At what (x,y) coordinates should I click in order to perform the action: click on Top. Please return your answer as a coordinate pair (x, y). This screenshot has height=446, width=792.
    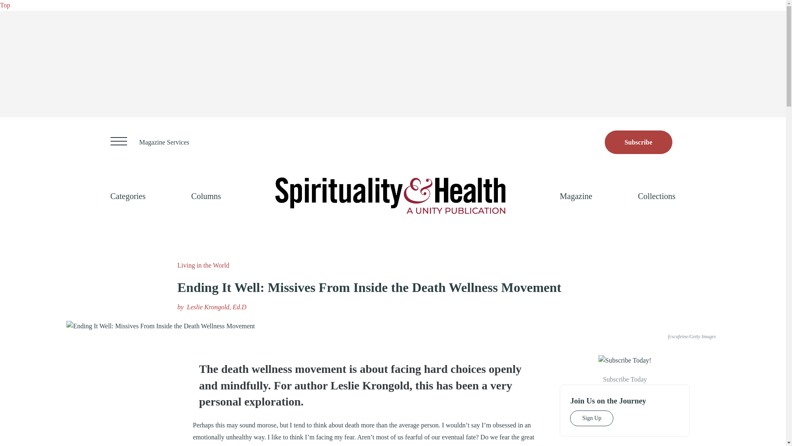
    Looking at the image, I should click on (5, 5).